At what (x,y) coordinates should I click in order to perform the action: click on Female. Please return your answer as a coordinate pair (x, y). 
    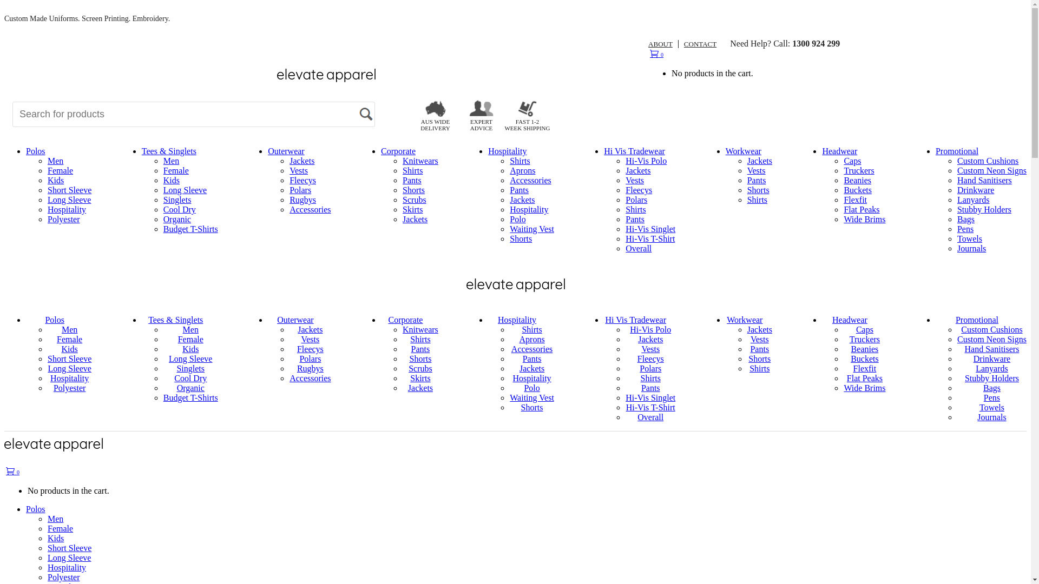
    Looking at the image, I should click on (61, 171).